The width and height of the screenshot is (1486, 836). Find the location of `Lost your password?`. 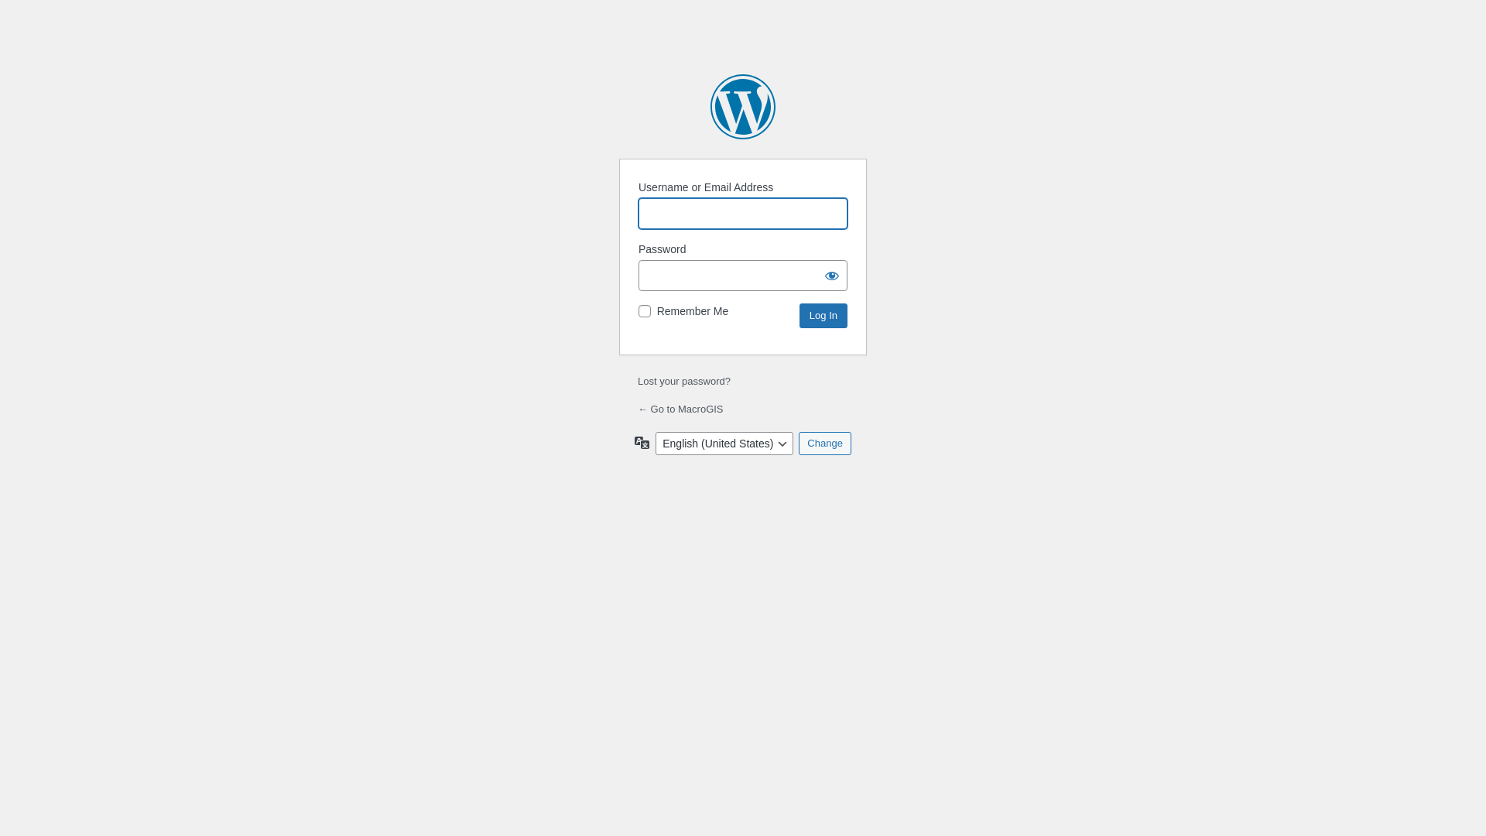

Lost your password? is located at coordinates (684, 381).